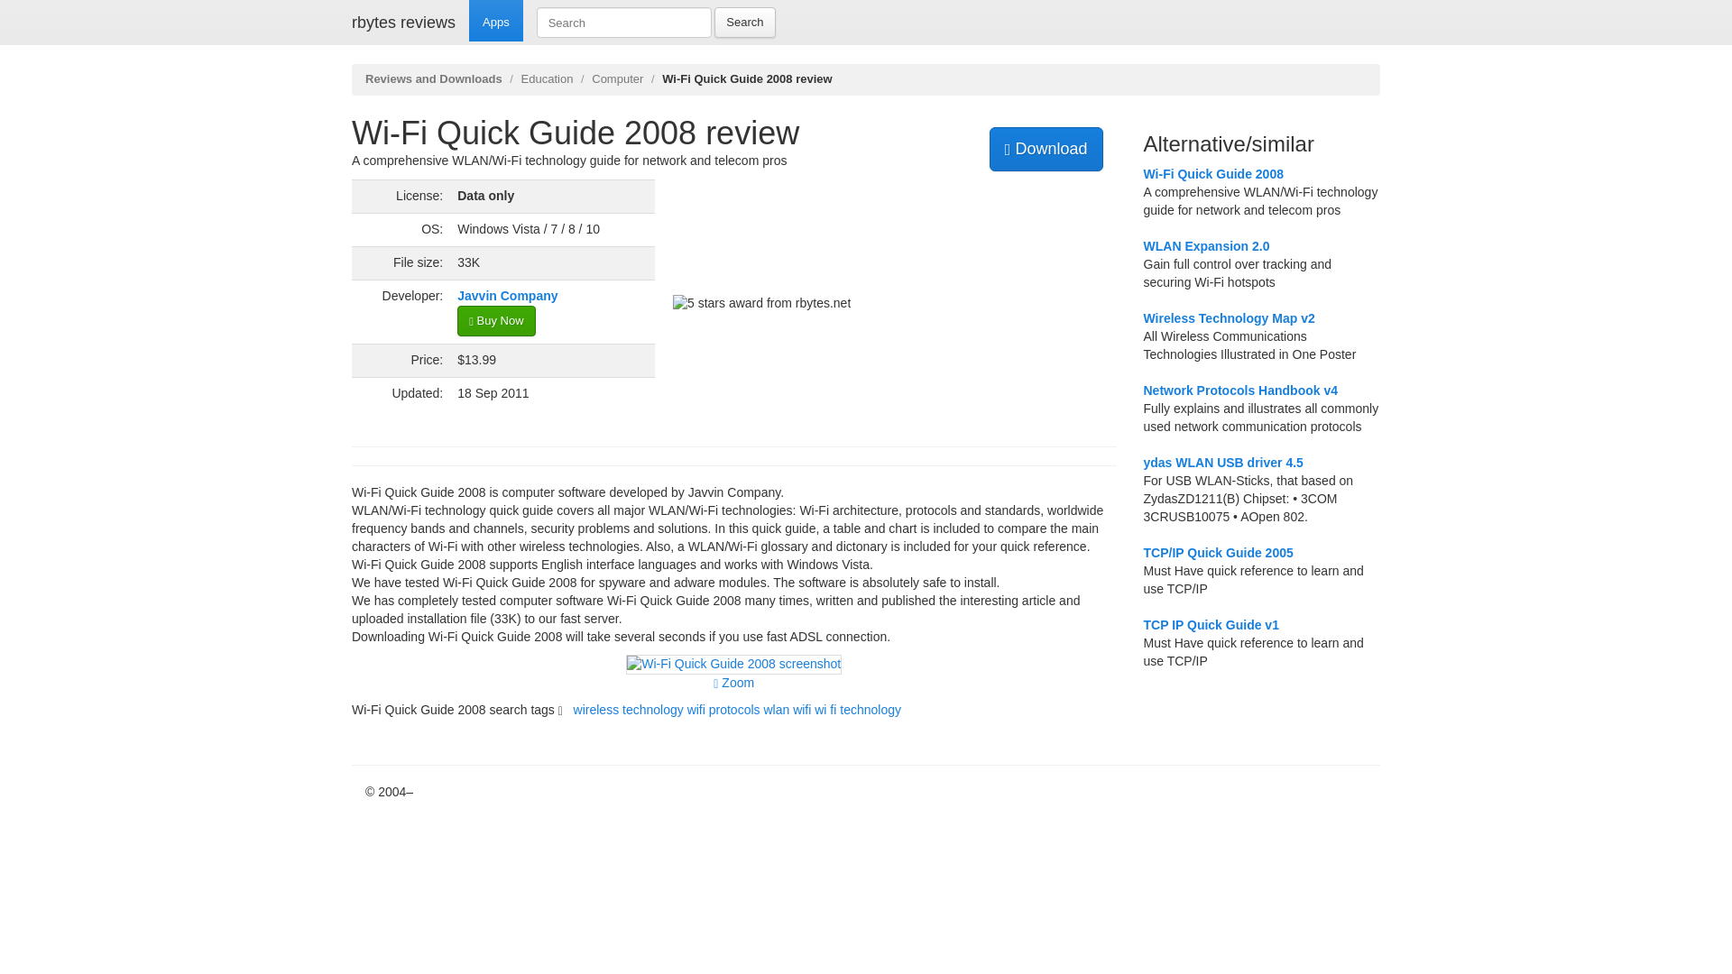 This screenshot has width=1732, height=974. I want to click on Wi-Fi Quick Guide 2008 review, so click(1212, 173).